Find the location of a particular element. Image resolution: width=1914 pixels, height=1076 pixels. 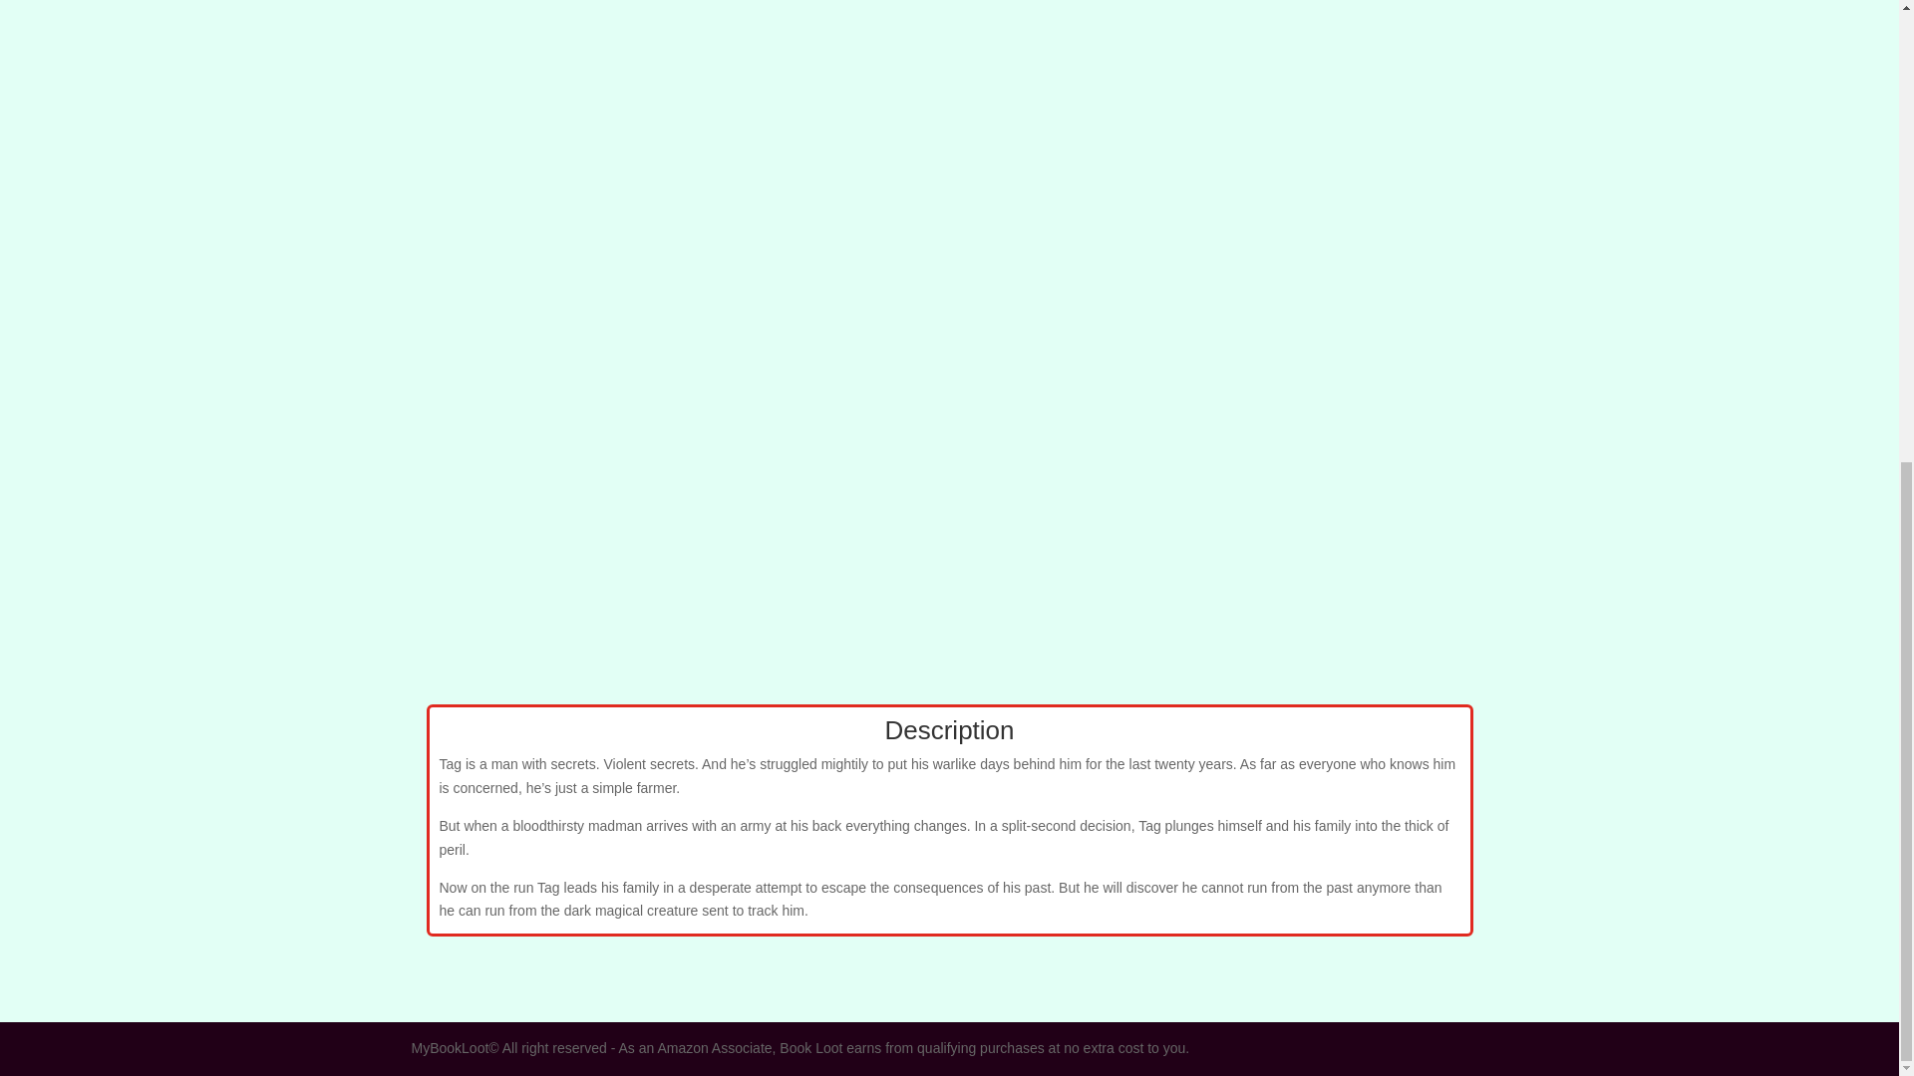

Advertisement is located at coordinates (949, 209).